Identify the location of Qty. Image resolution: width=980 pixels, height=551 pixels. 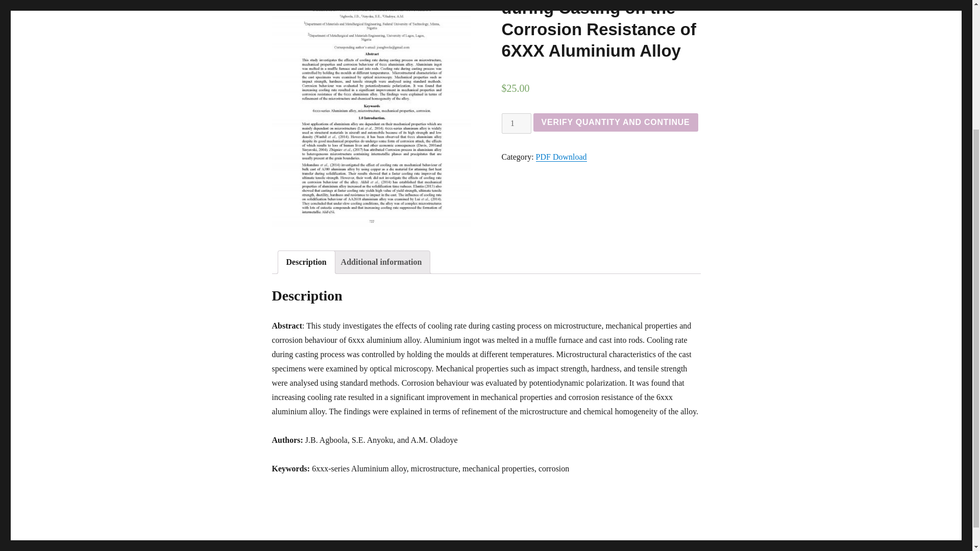
(516, 123).